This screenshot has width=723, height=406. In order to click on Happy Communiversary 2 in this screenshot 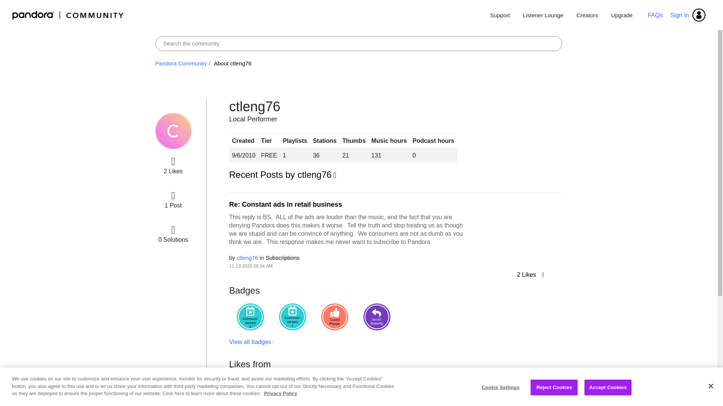, I will do `click(250, 317)`.